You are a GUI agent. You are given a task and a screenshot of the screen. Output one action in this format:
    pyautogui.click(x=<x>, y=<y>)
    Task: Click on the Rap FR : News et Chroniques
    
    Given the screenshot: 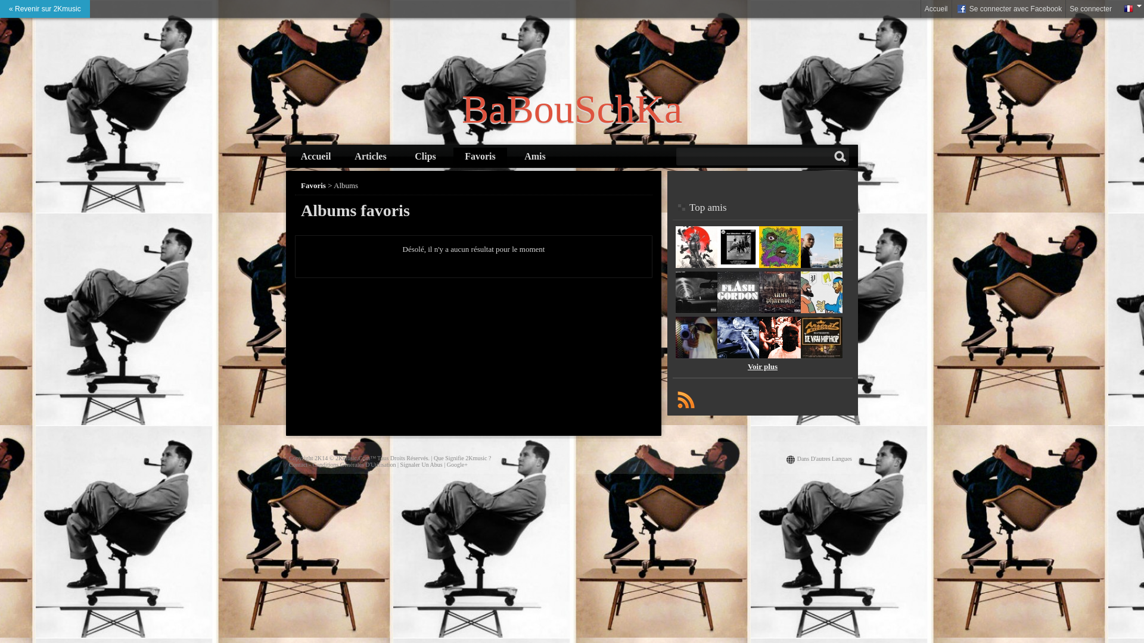 What is the action you would take?
    pyautogui.click(x=822, y=356)
    